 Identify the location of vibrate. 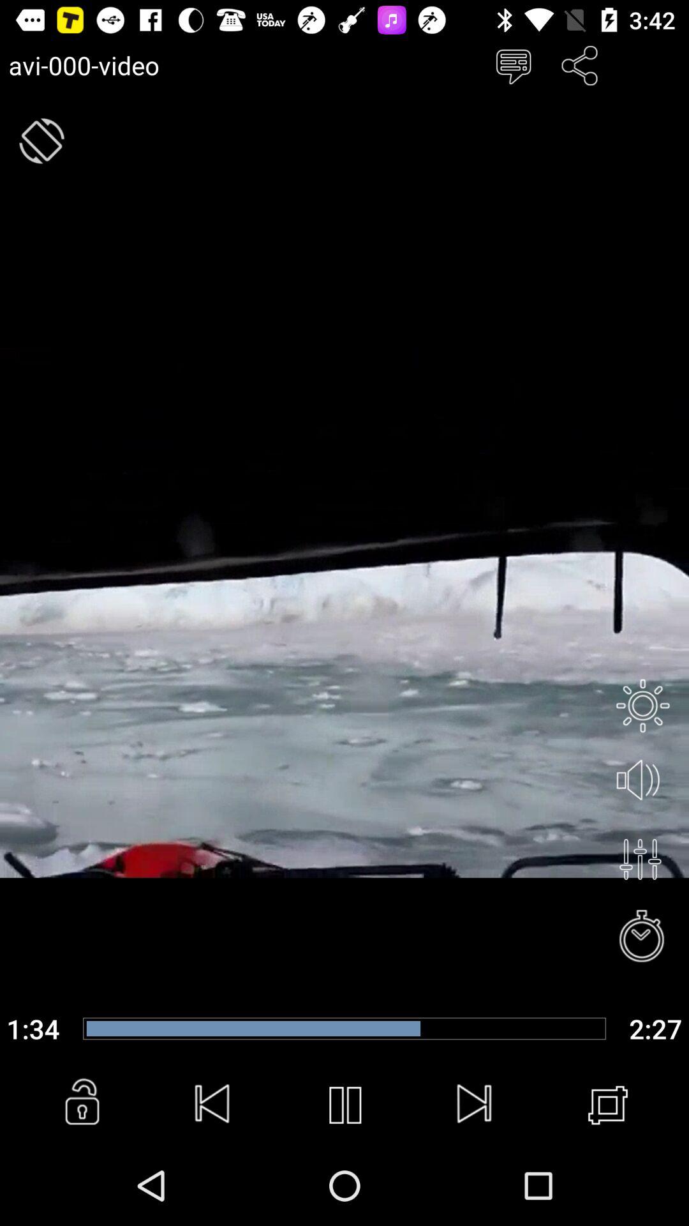
(42, 140).